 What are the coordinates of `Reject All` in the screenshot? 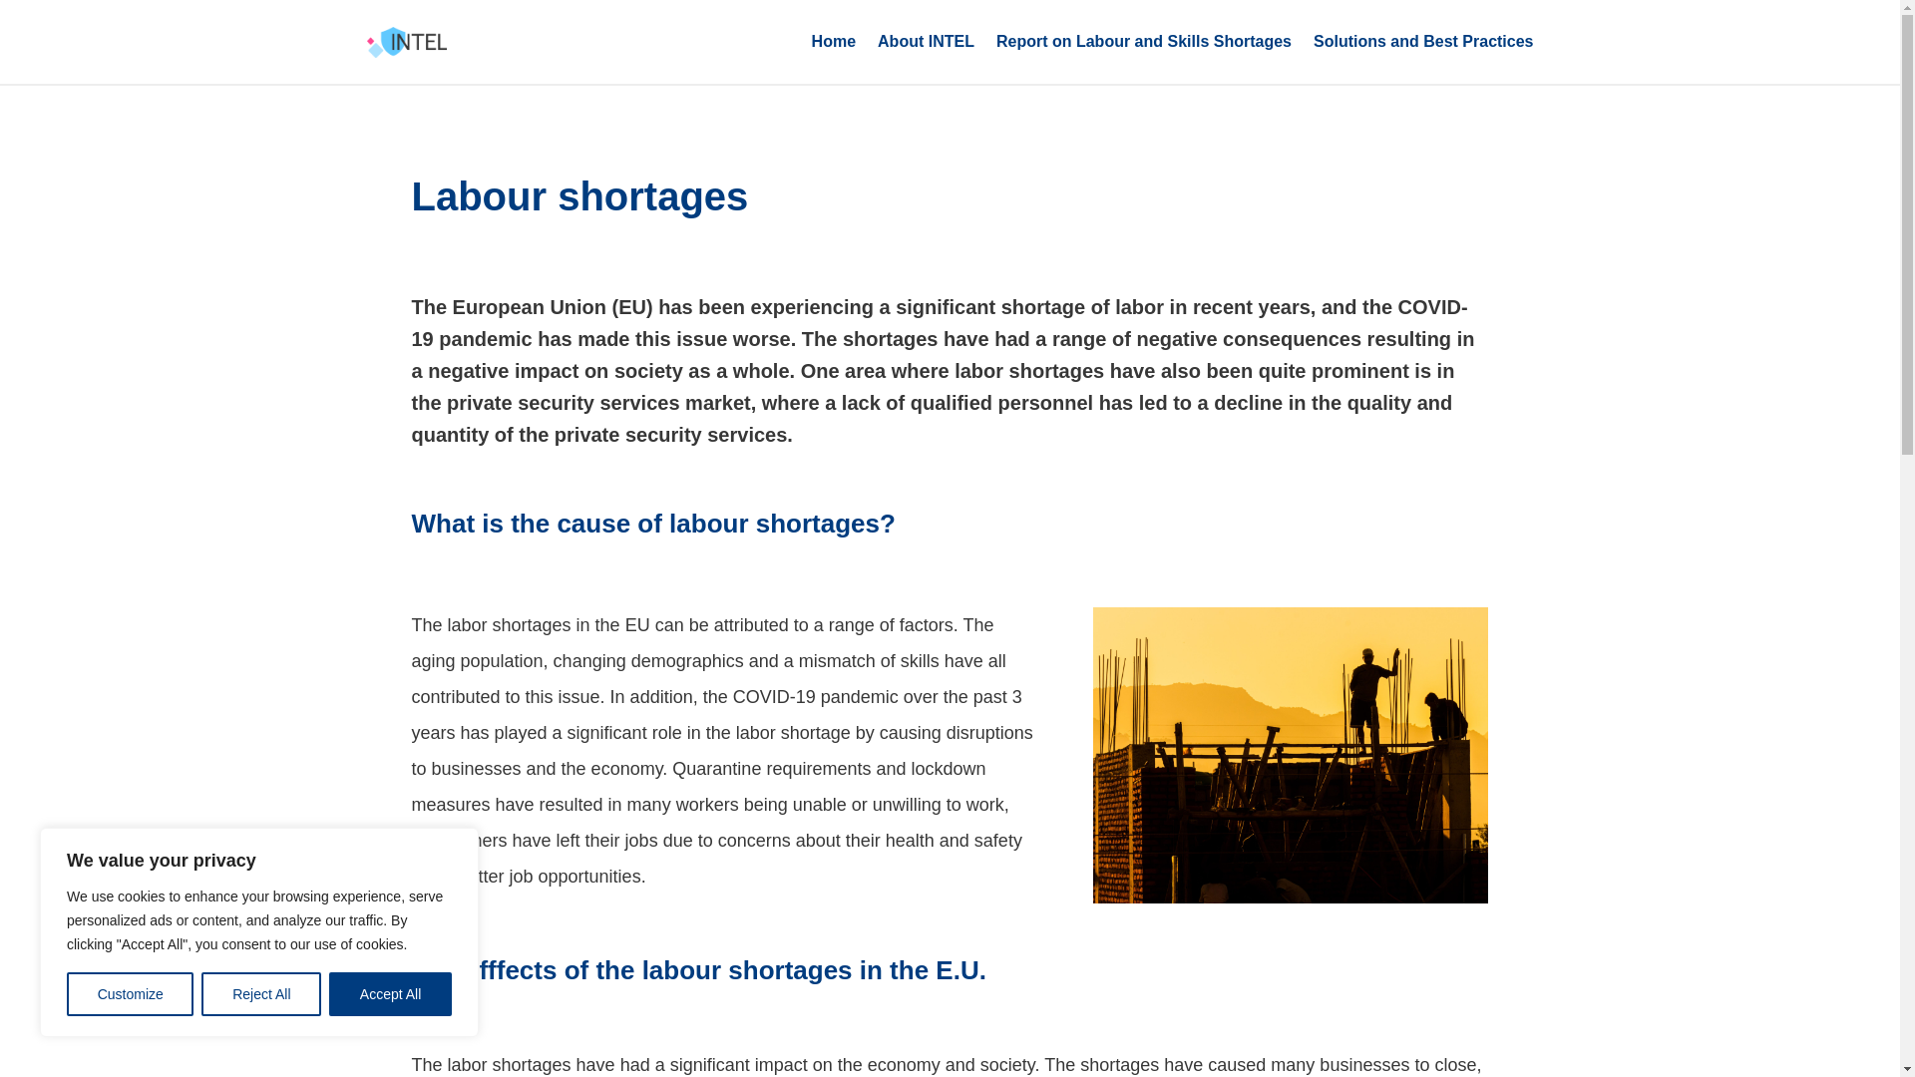 It's located at (261, 994).